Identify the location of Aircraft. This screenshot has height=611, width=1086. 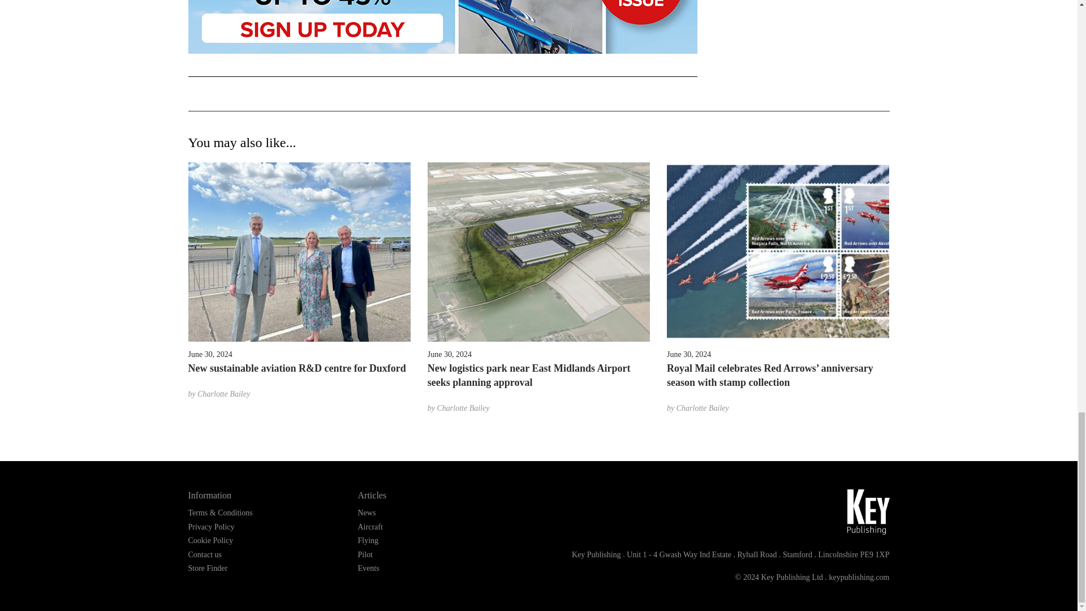
(369, 527).